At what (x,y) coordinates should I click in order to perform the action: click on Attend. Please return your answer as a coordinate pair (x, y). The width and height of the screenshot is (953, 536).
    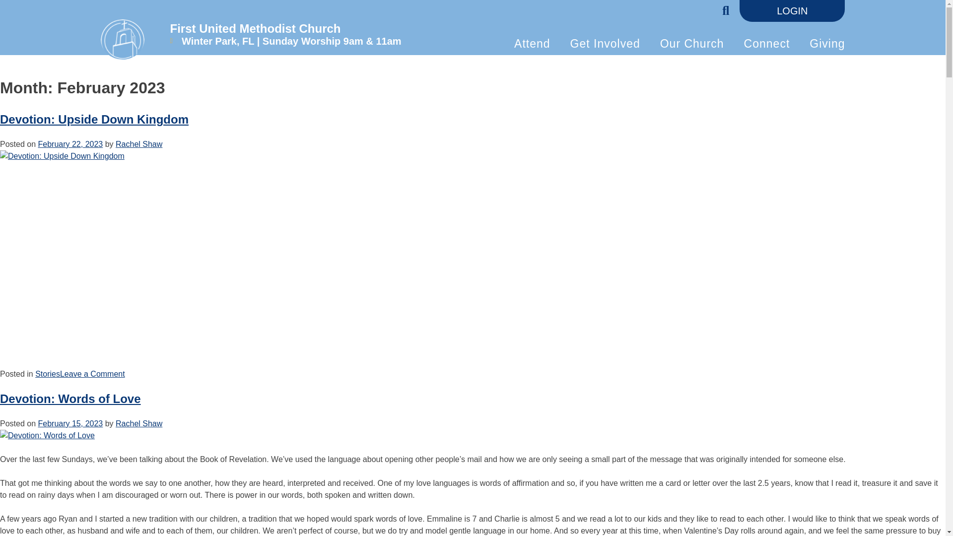
    Looking at the image, I should click on (532, 43).